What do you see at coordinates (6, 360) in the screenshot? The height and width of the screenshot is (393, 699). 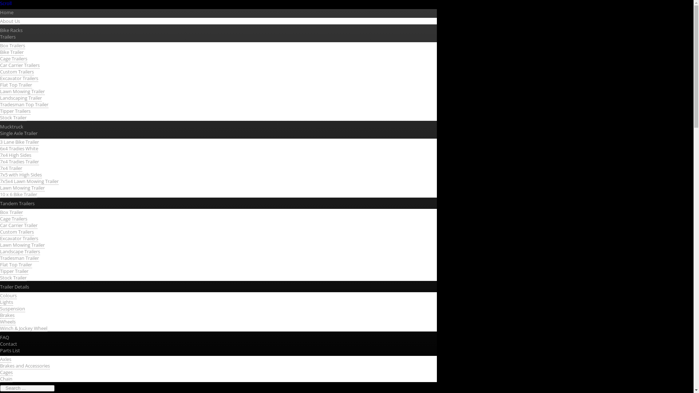 I see `Axles` at bounding box center [6, 360].